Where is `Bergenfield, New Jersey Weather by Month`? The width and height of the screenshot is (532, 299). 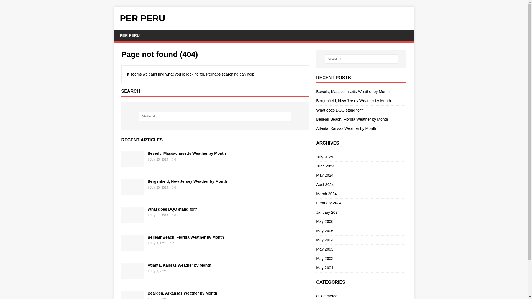
Bergenfield, New Jersey Weather by Month is located at coordinates (132, 192).